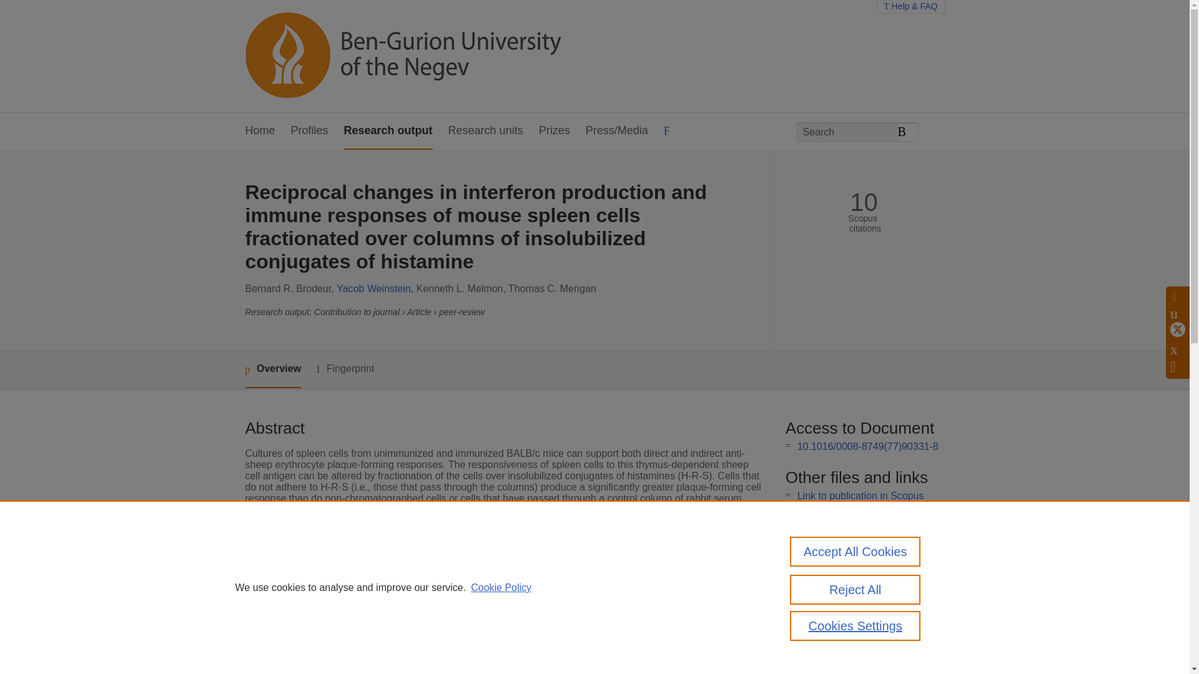  I want to click on Yacob Weinstein, so click(373, 288).